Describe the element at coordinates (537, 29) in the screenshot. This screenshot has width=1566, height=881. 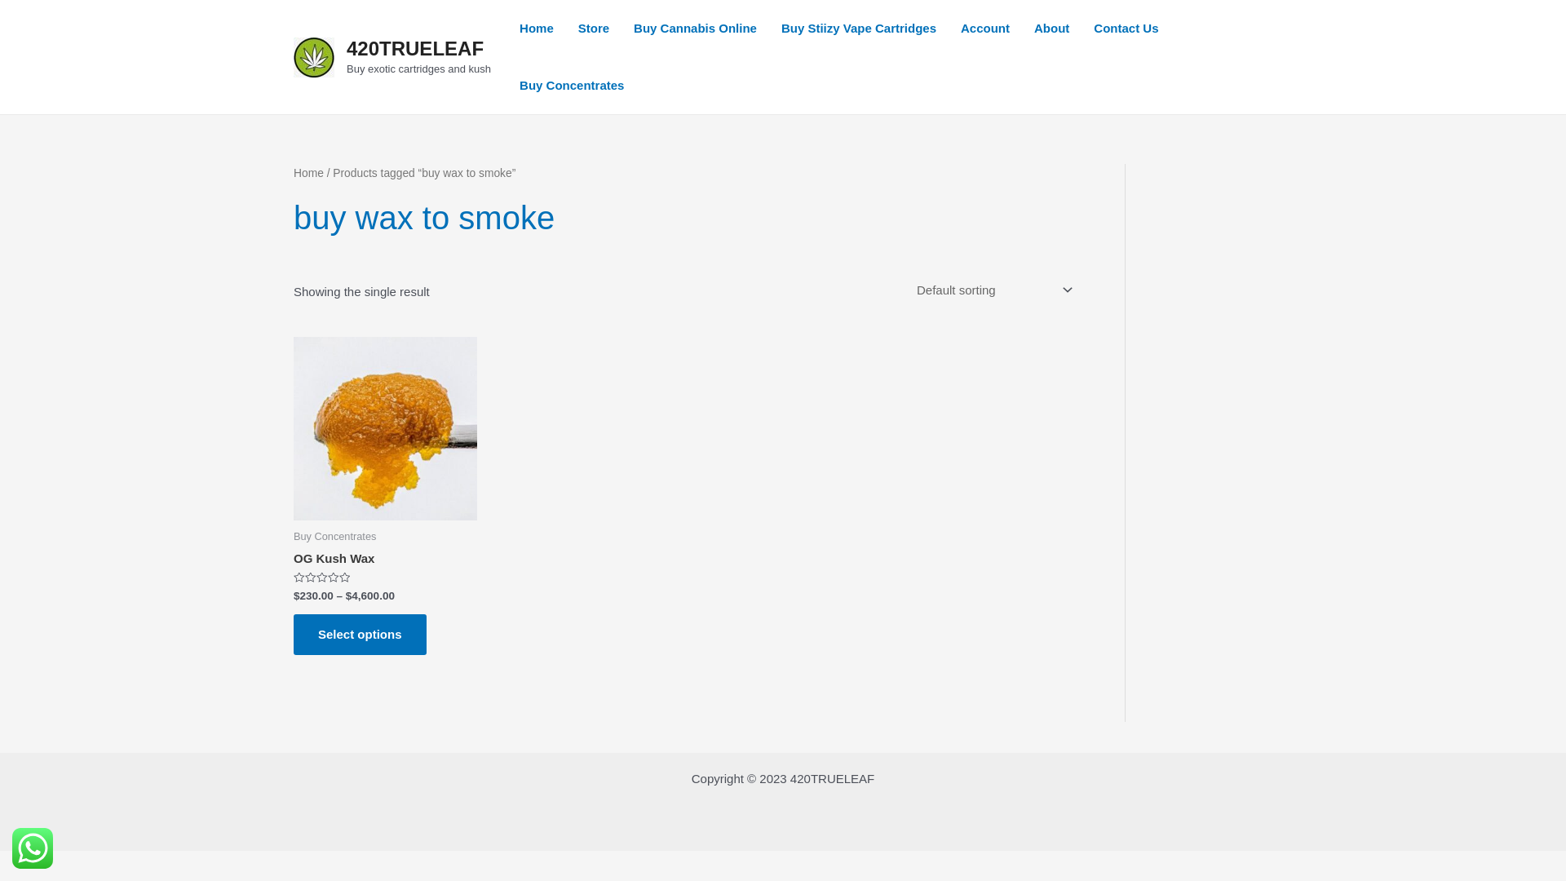
I see `Home` at that location.